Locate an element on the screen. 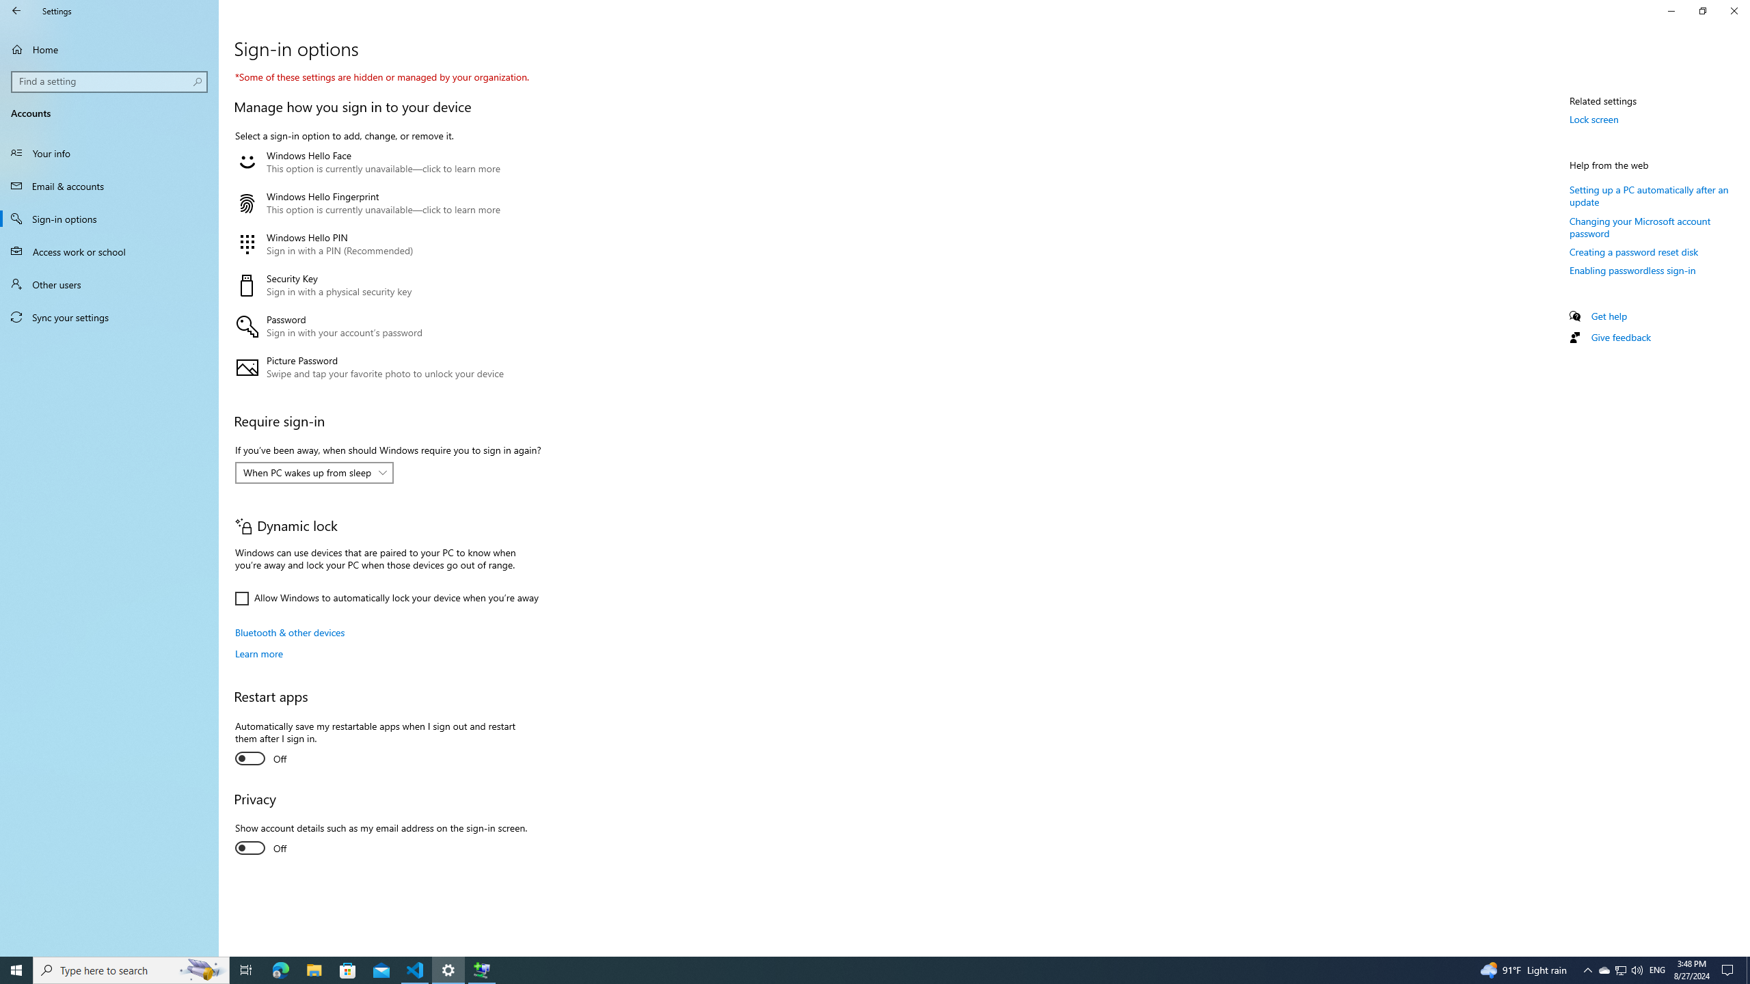  Give feedback is located at coordinates (1620, 336).